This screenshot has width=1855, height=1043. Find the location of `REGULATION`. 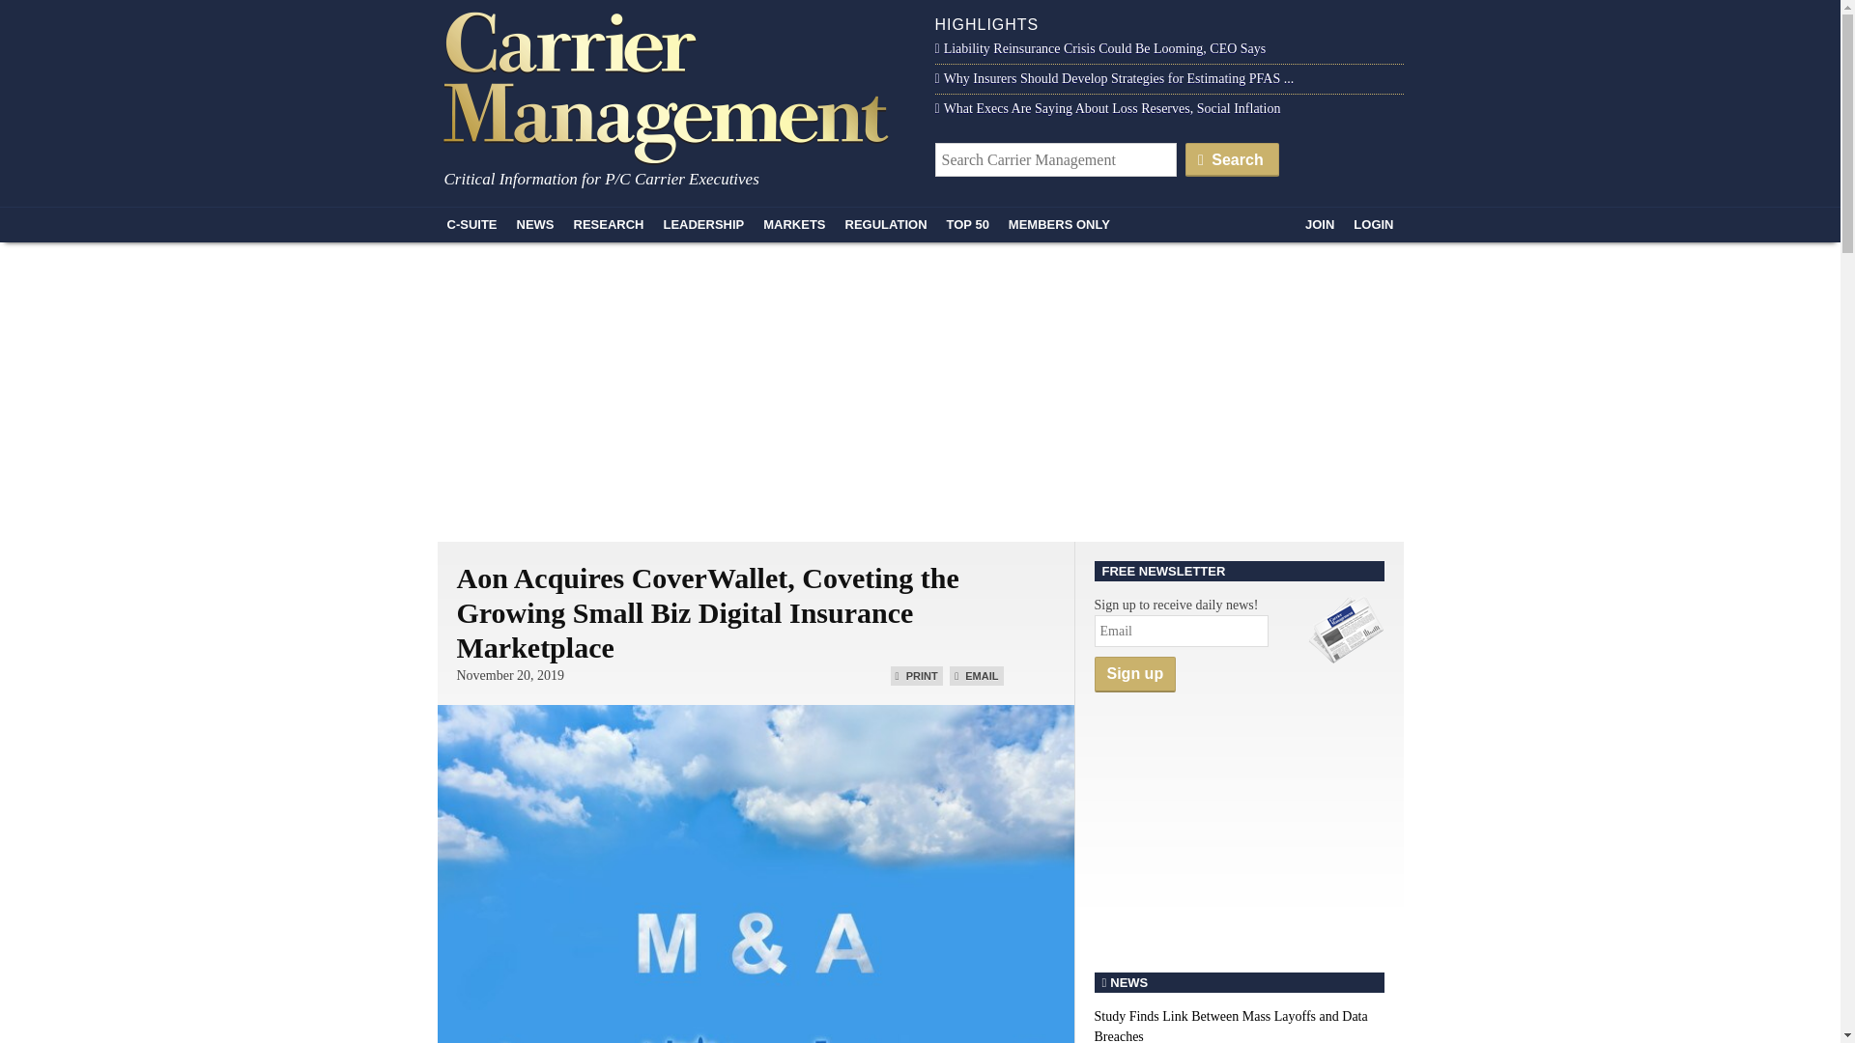

REGULATION is located at coordinates (886, 224).